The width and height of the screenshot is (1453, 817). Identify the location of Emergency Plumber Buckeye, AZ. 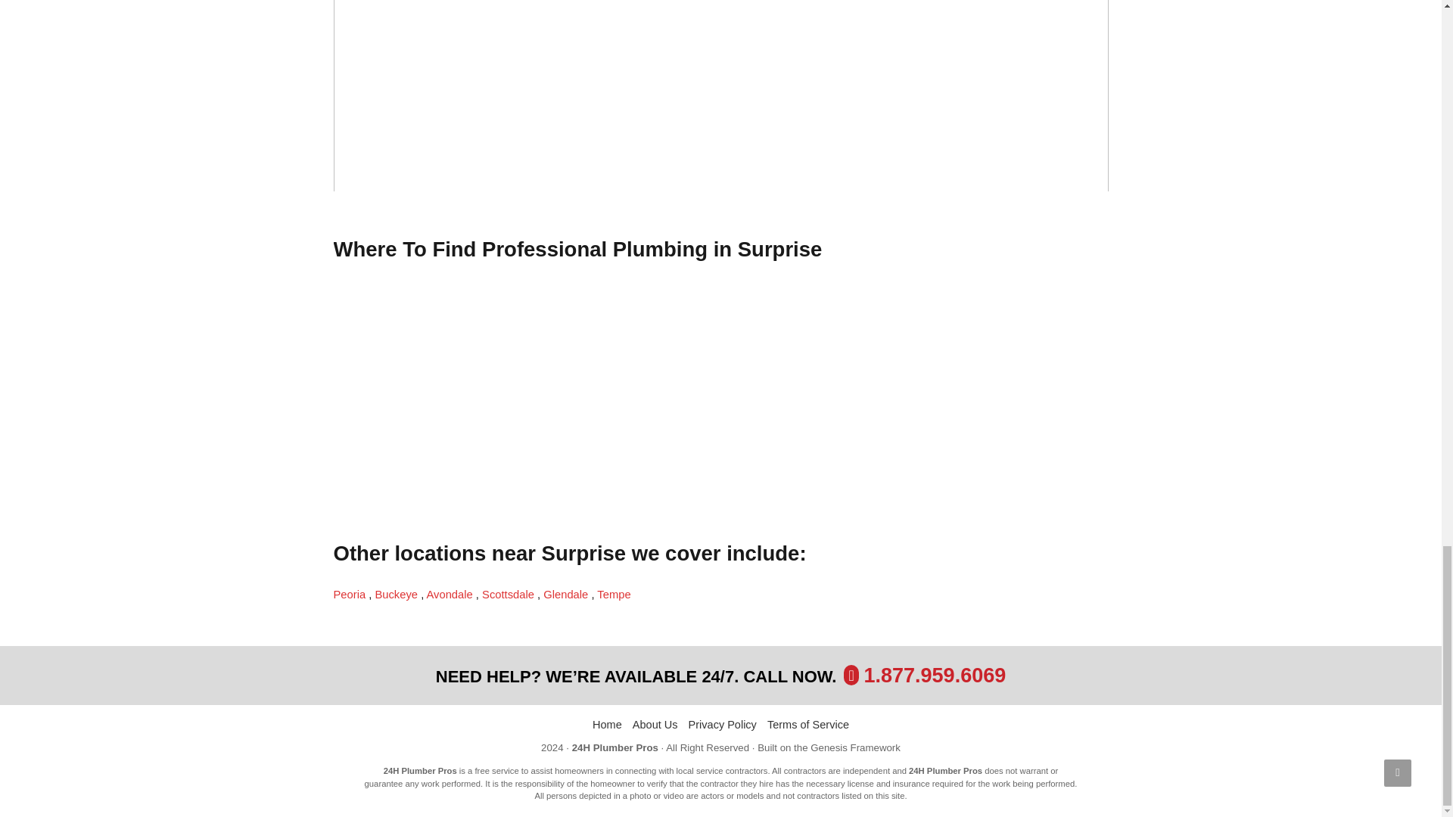
(398, 594).